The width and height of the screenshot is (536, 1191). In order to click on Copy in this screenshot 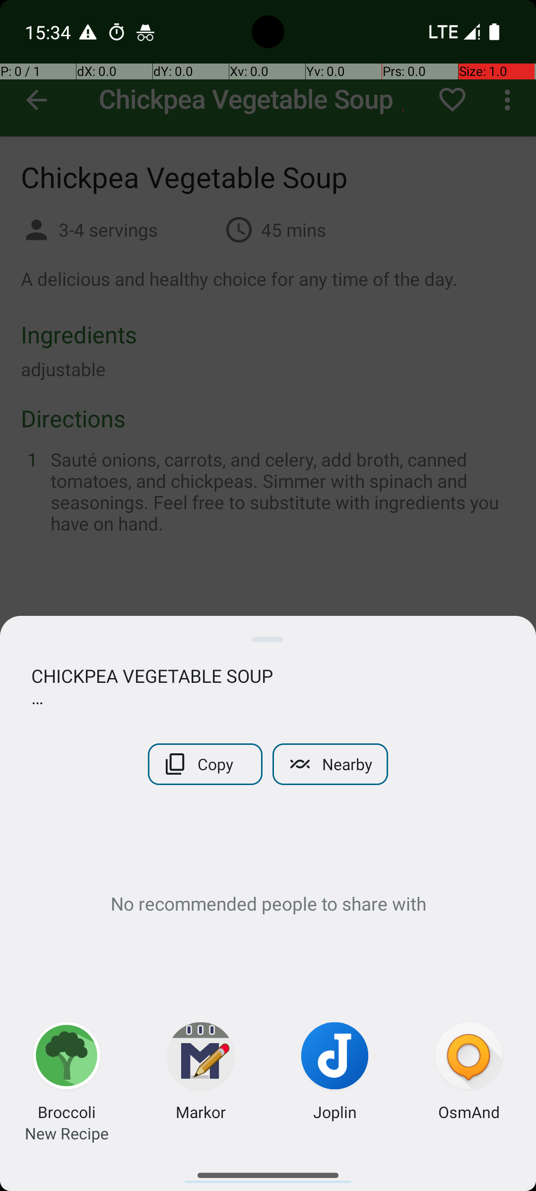, I will do `click(205, 764)`.